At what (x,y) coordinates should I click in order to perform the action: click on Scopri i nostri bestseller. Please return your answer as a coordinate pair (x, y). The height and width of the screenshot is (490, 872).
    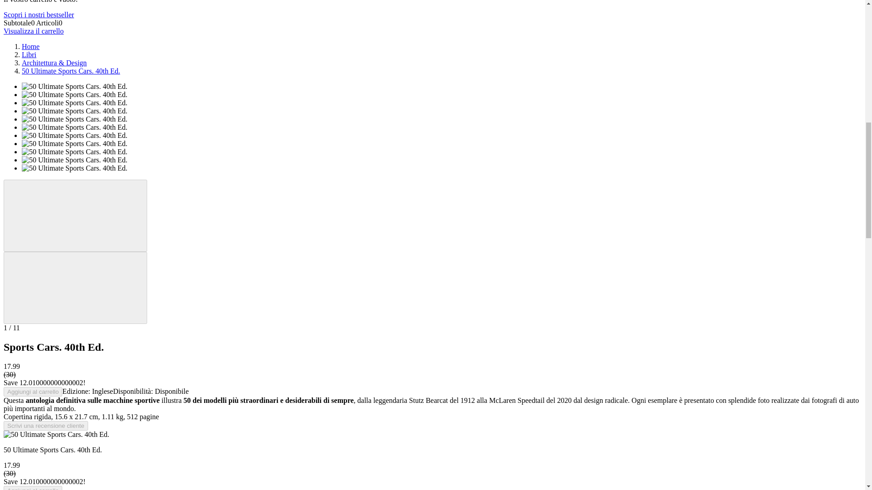
    Looking at the image, I should click on (39, 15).